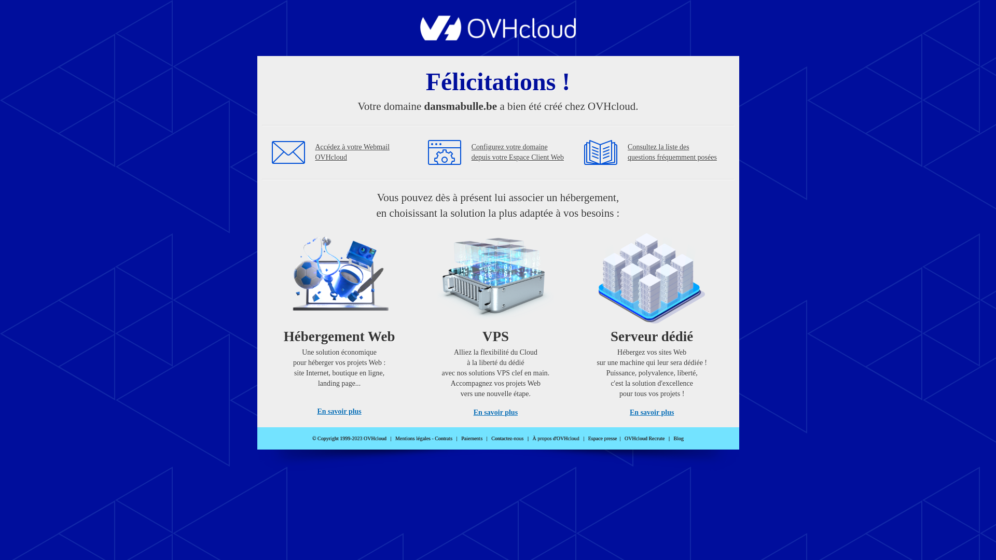  Describe the element at coordinates (496, 321) in the screenshot. I see `VPS` at that location.